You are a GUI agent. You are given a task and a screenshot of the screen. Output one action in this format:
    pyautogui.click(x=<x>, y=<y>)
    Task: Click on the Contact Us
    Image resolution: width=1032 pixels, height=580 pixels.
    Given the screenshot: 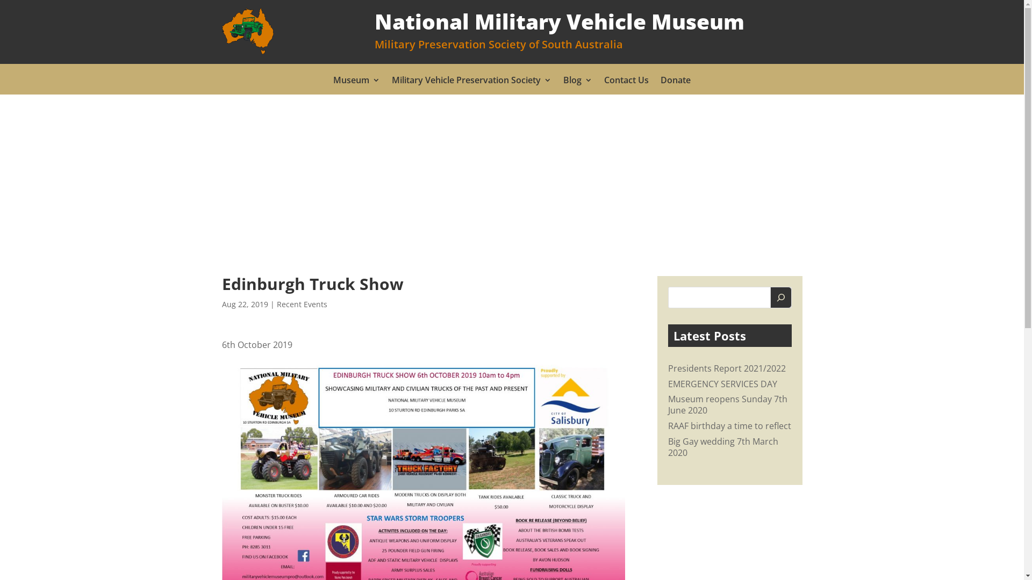 What is the action you would take?
    pyautogui.click(x=627, y=82)
    